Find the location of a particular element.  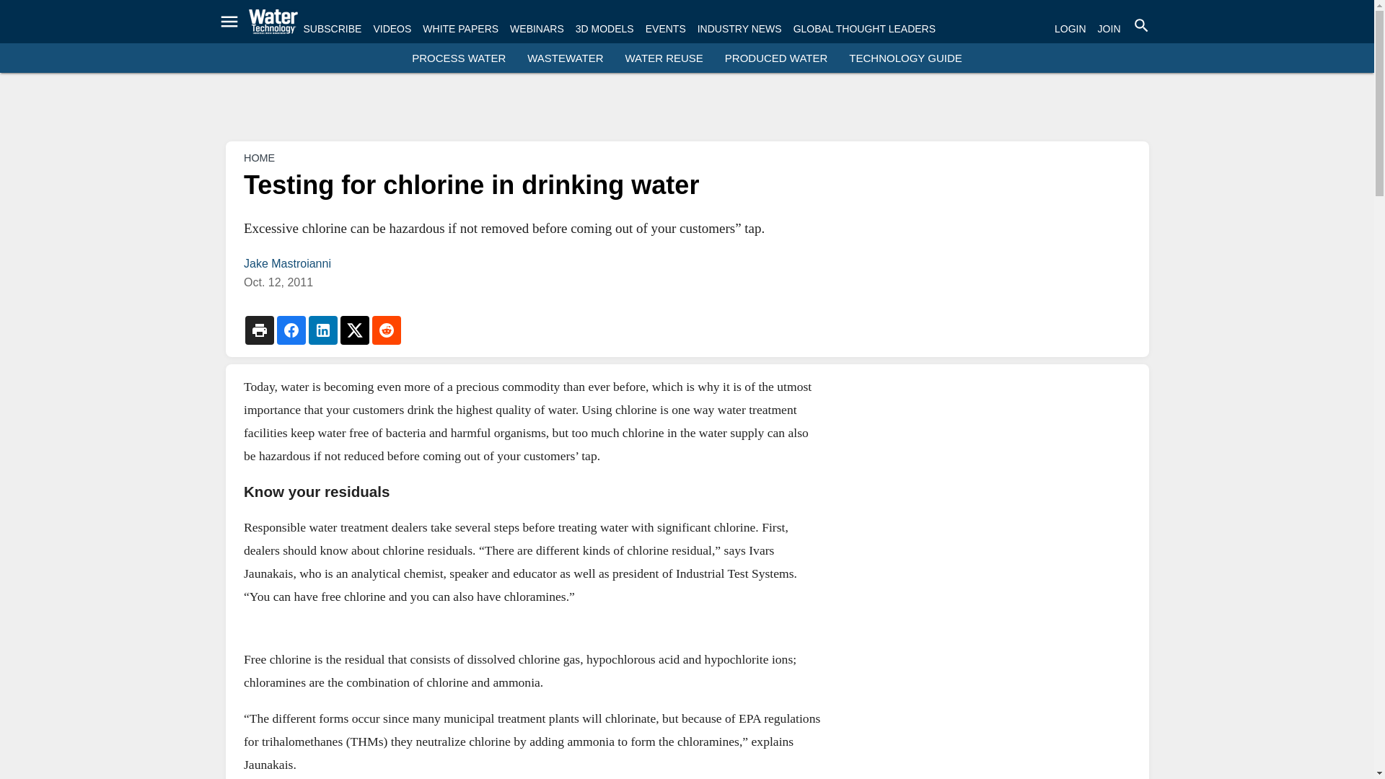

GLOBAL THOUGHT LEADERS is located at coordinates (864, 29).